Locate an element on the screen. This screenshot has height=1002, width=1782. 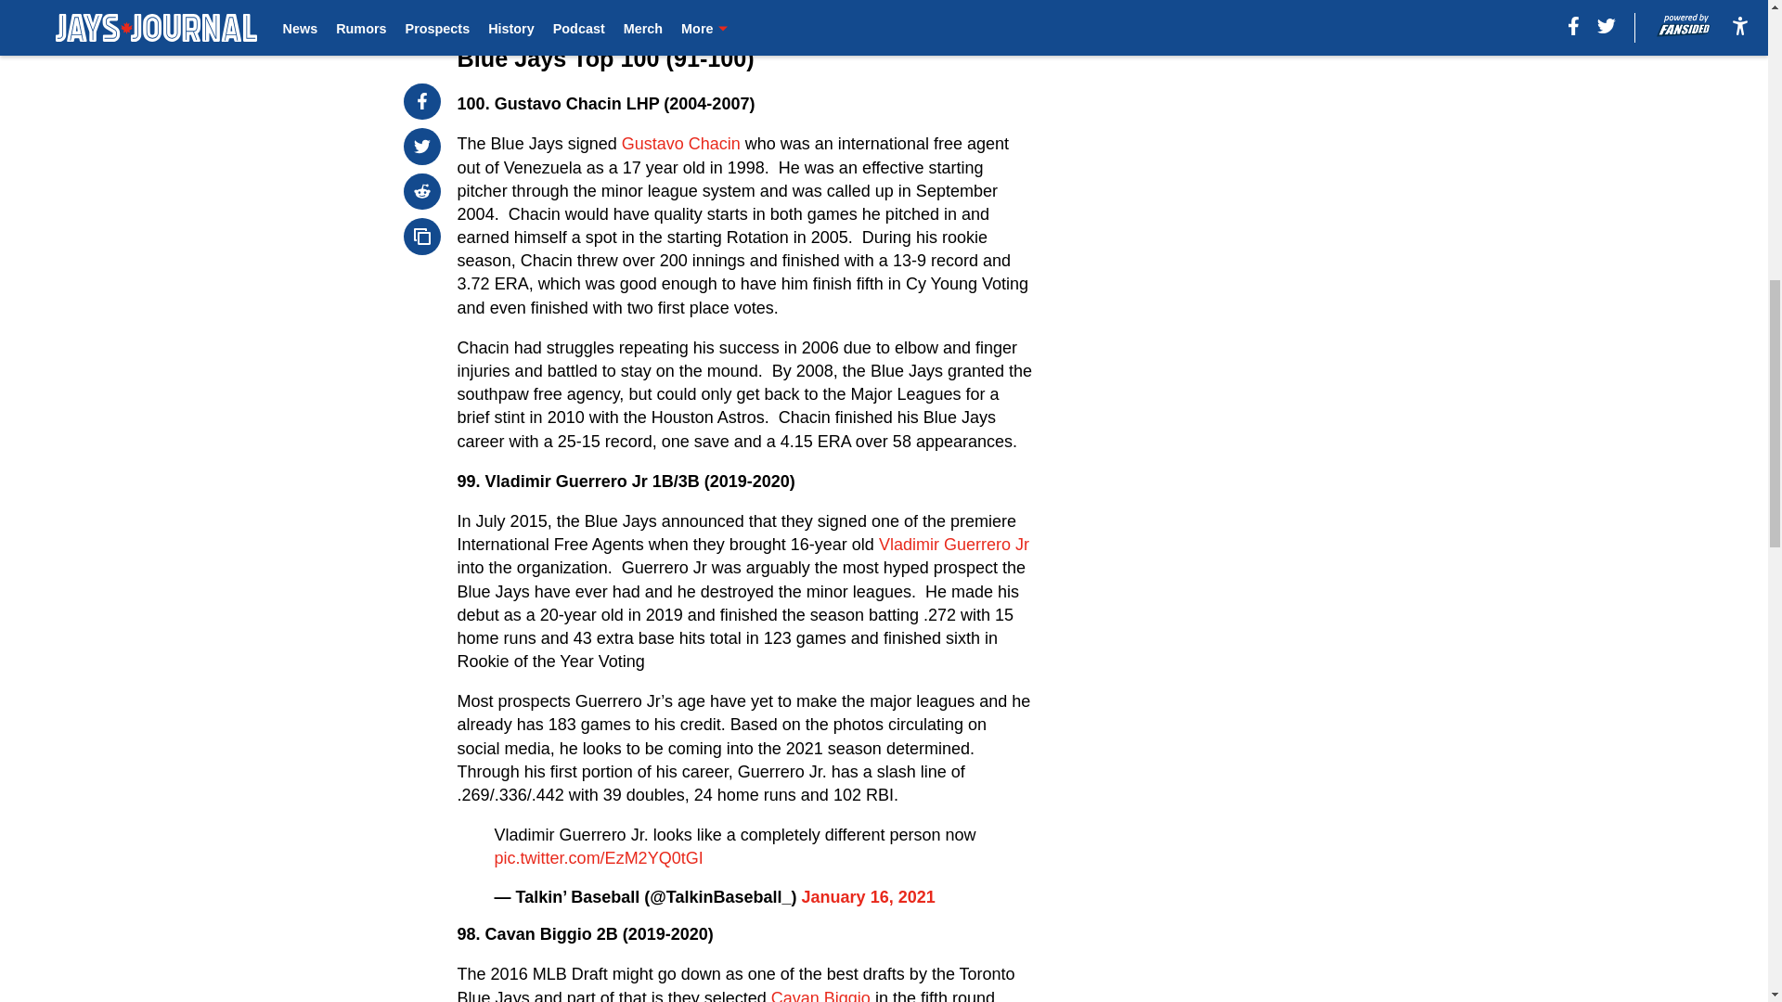
January 16, 2021 is located at coordinates (869, 896).